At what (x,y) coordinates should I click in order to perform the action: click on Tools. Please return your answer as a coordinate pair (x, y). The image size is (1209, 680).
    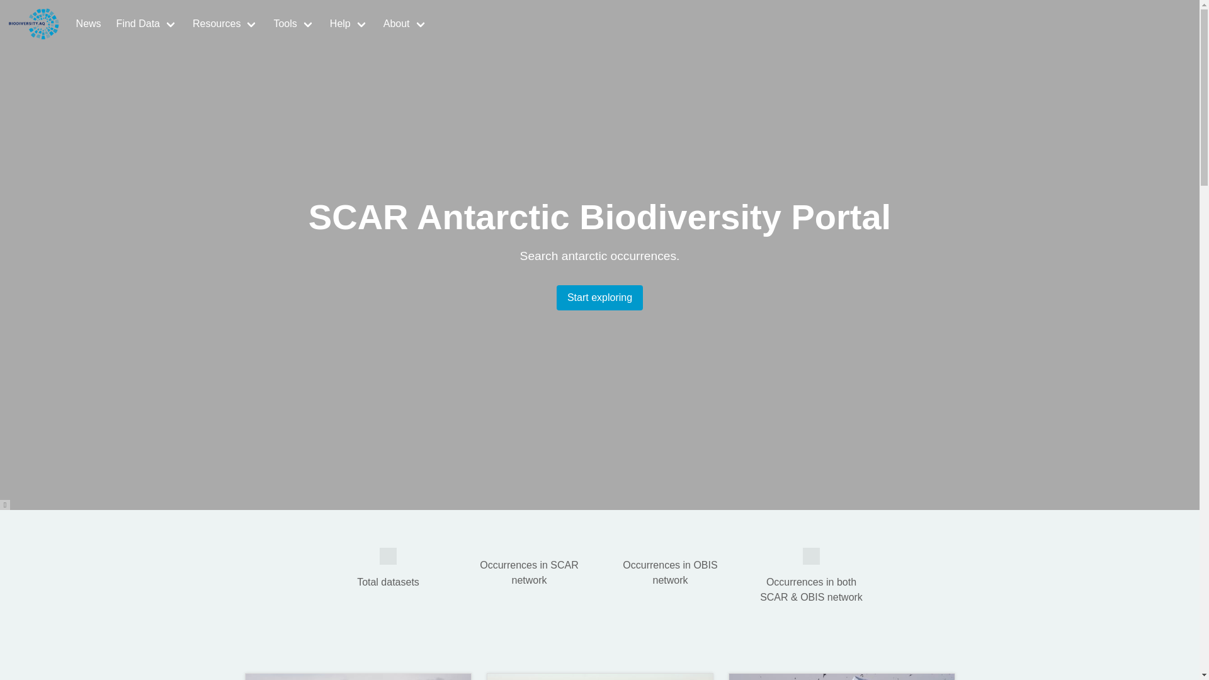
    Looking at the image, I should click on (293, 24).